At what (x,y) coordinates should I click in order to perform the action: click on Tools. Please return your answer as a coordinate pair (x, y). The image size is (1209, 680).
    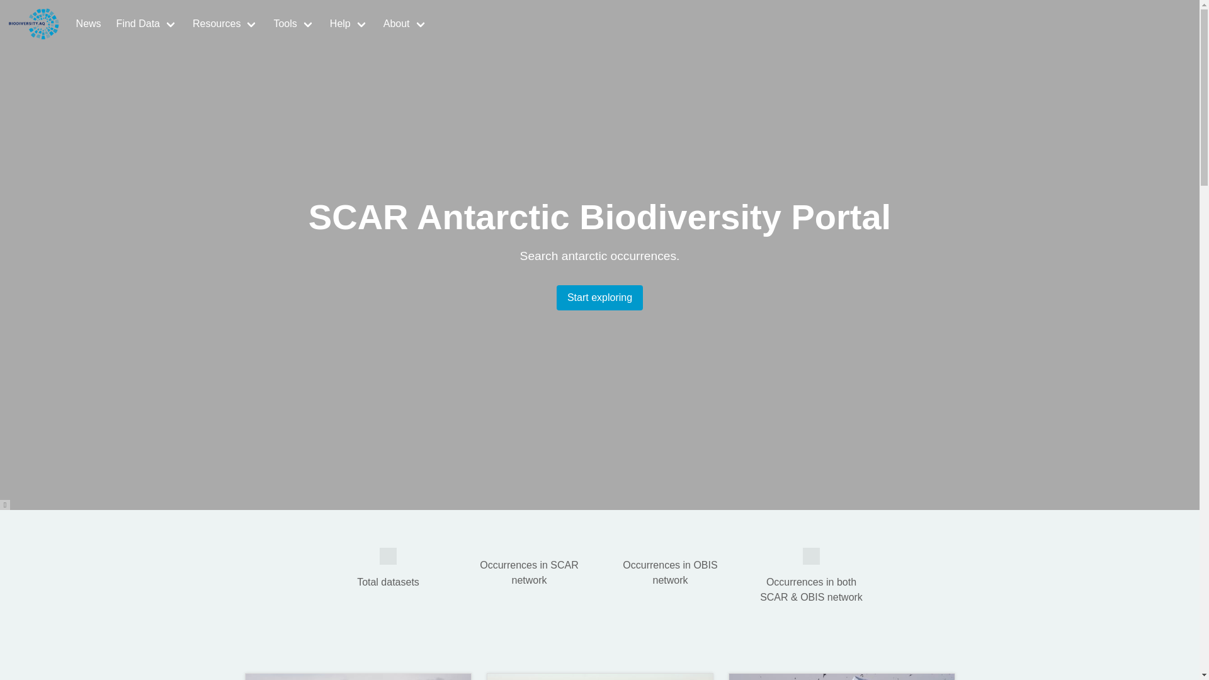
    Looking at the image, I should click on (293, 24).